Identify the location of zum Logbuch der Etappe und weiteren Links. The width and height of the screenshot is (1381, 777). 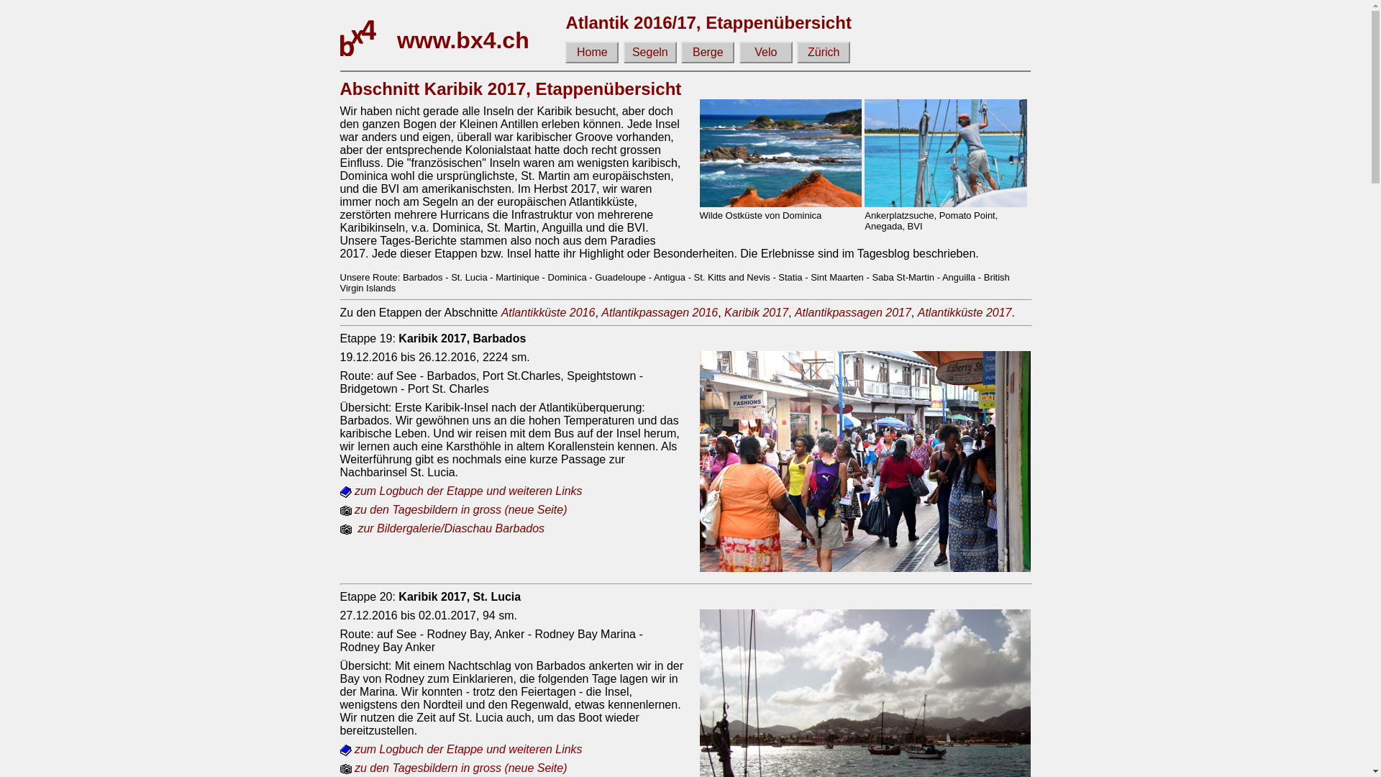
(460, 491).